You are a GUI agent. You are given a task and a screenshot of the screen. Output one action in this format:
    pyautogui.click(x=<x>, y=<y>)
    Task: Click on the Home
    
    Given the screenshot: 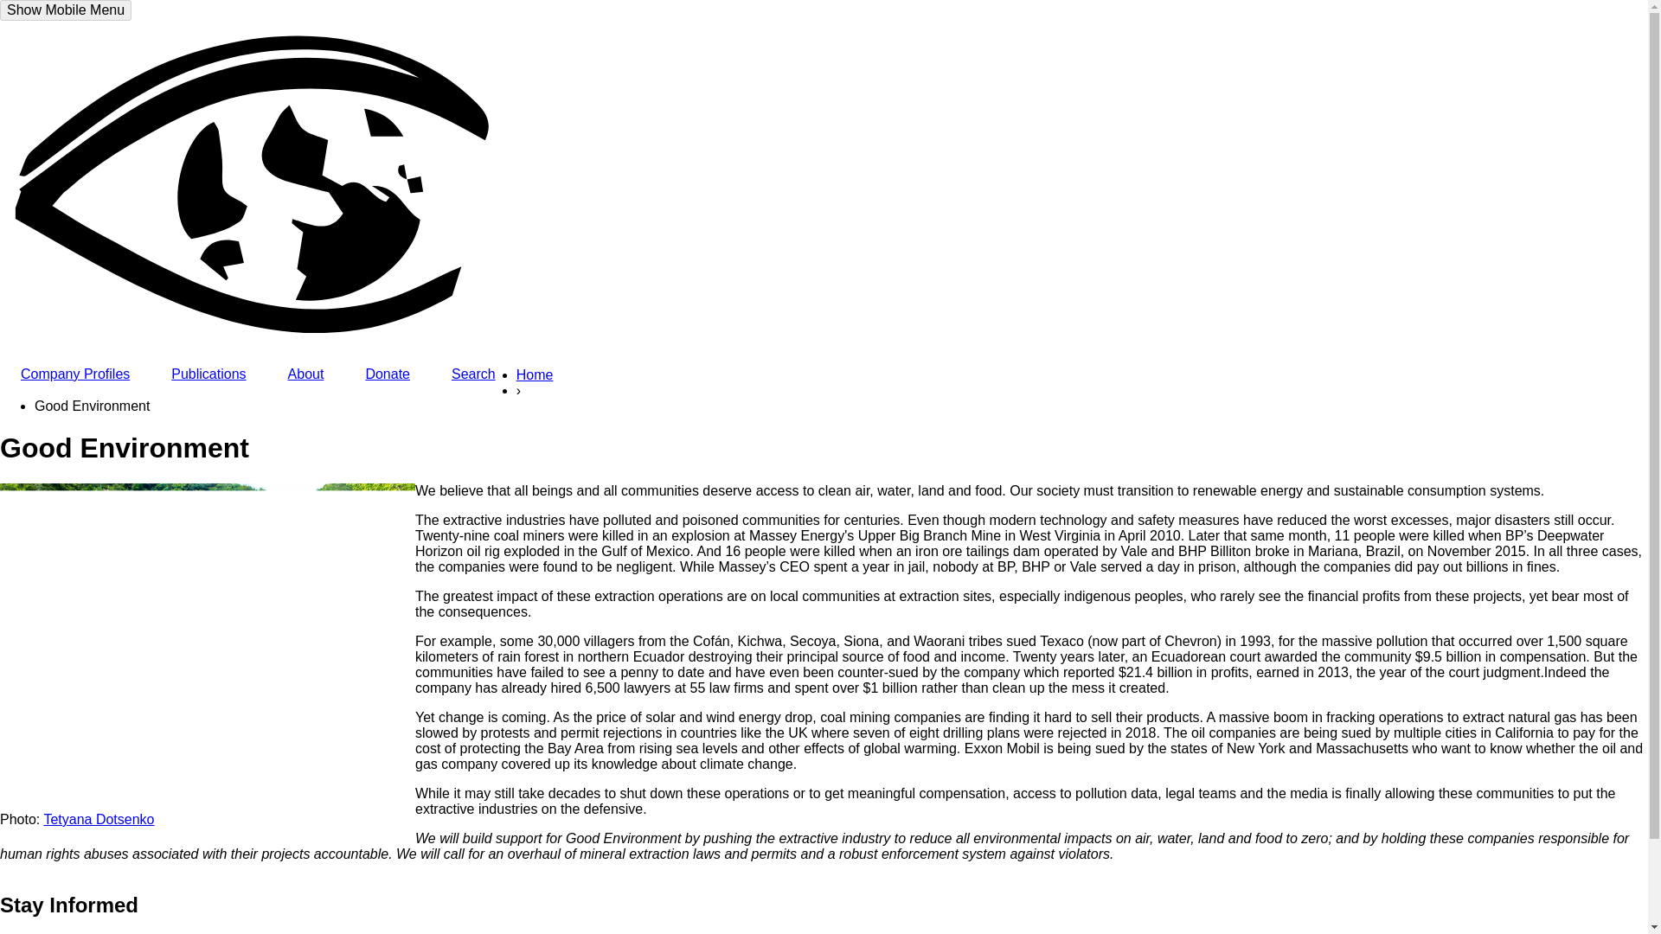 What is the action you would take?
    pyautogui.click(x=535, y=379)
    